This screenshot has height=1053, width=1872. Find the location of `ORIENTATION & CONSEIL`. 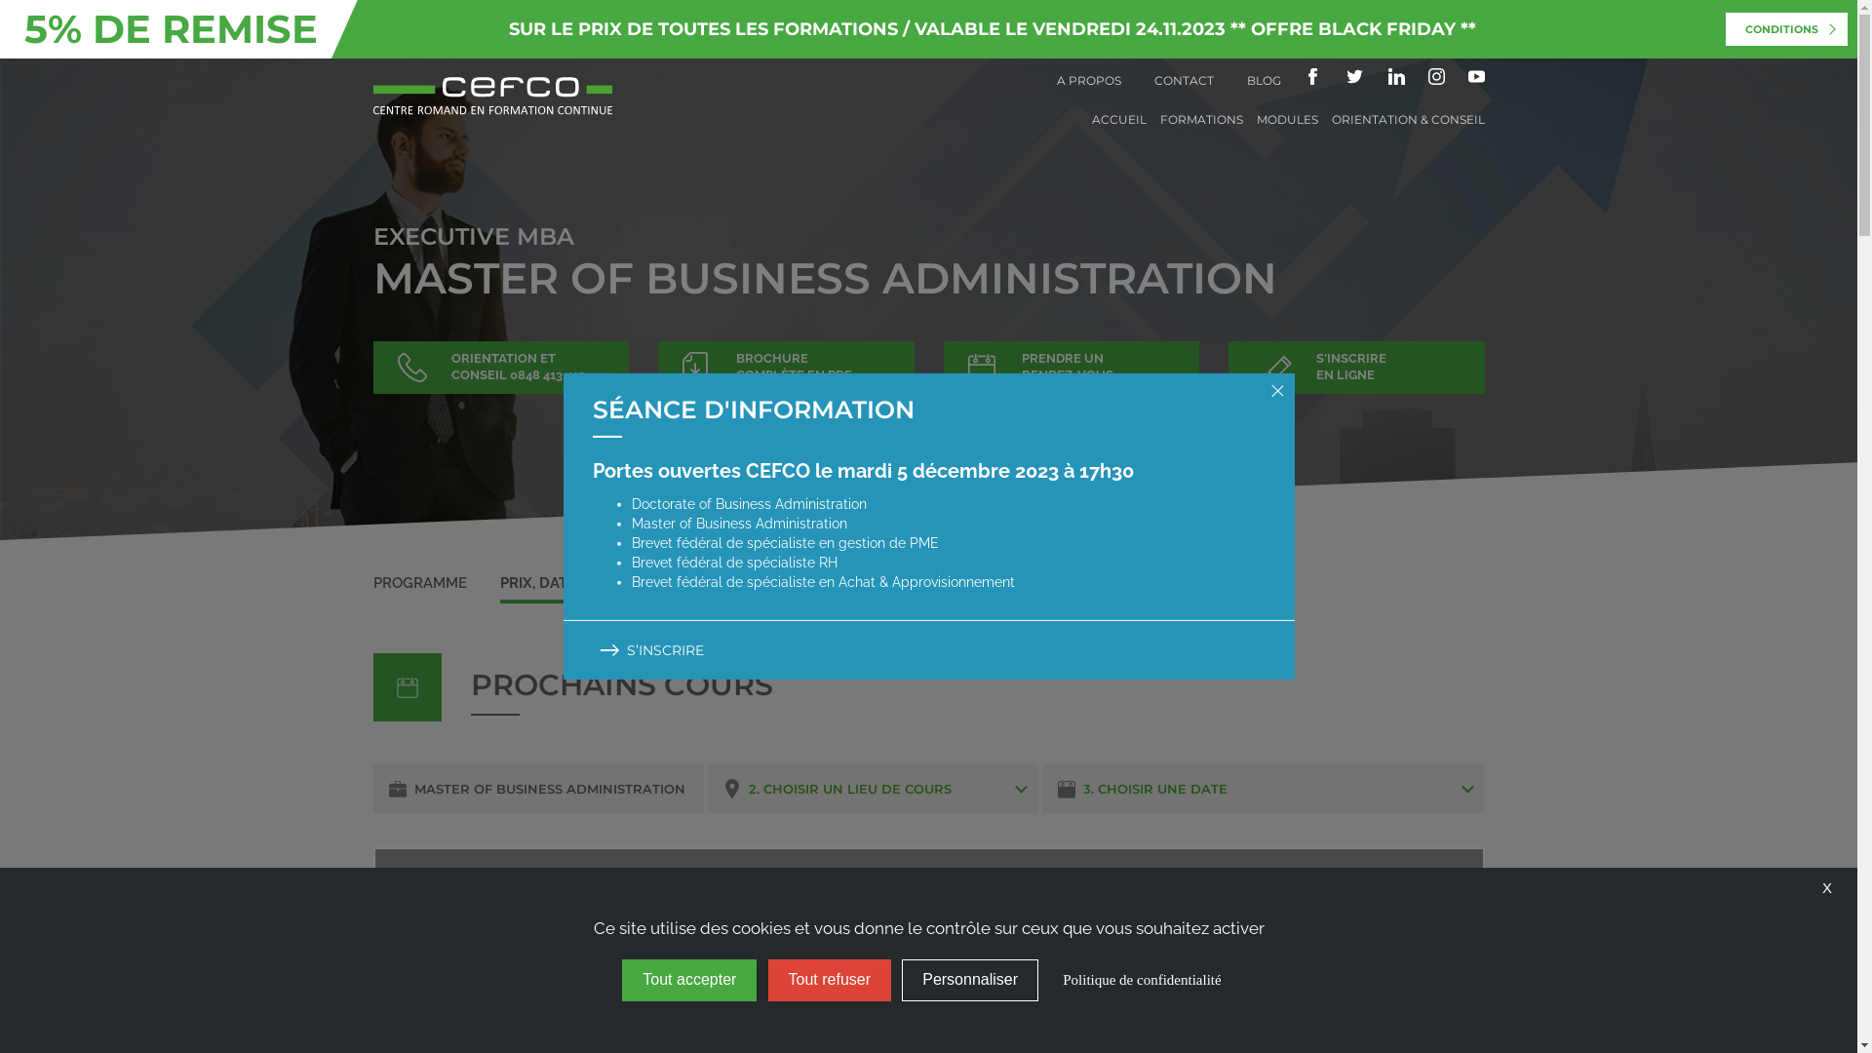

ORIENTATION & CONSEIL is located at coordinates (1408, 119).